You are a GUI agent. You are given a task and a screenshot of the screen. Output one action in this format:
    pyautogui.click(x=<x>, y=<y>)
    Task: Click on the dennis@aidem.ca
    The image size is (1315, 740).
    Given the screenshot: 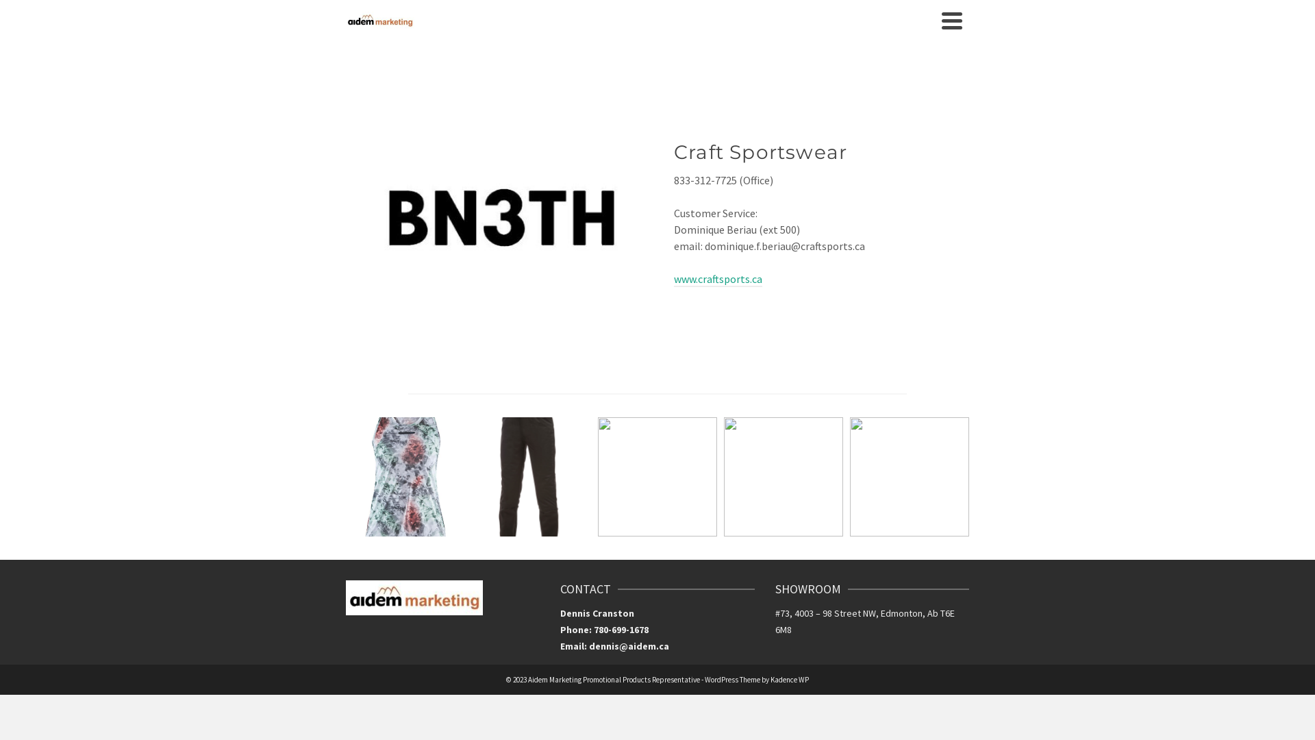 What is the action you would take?
    pyautogui.click(x=629, y=646)
    